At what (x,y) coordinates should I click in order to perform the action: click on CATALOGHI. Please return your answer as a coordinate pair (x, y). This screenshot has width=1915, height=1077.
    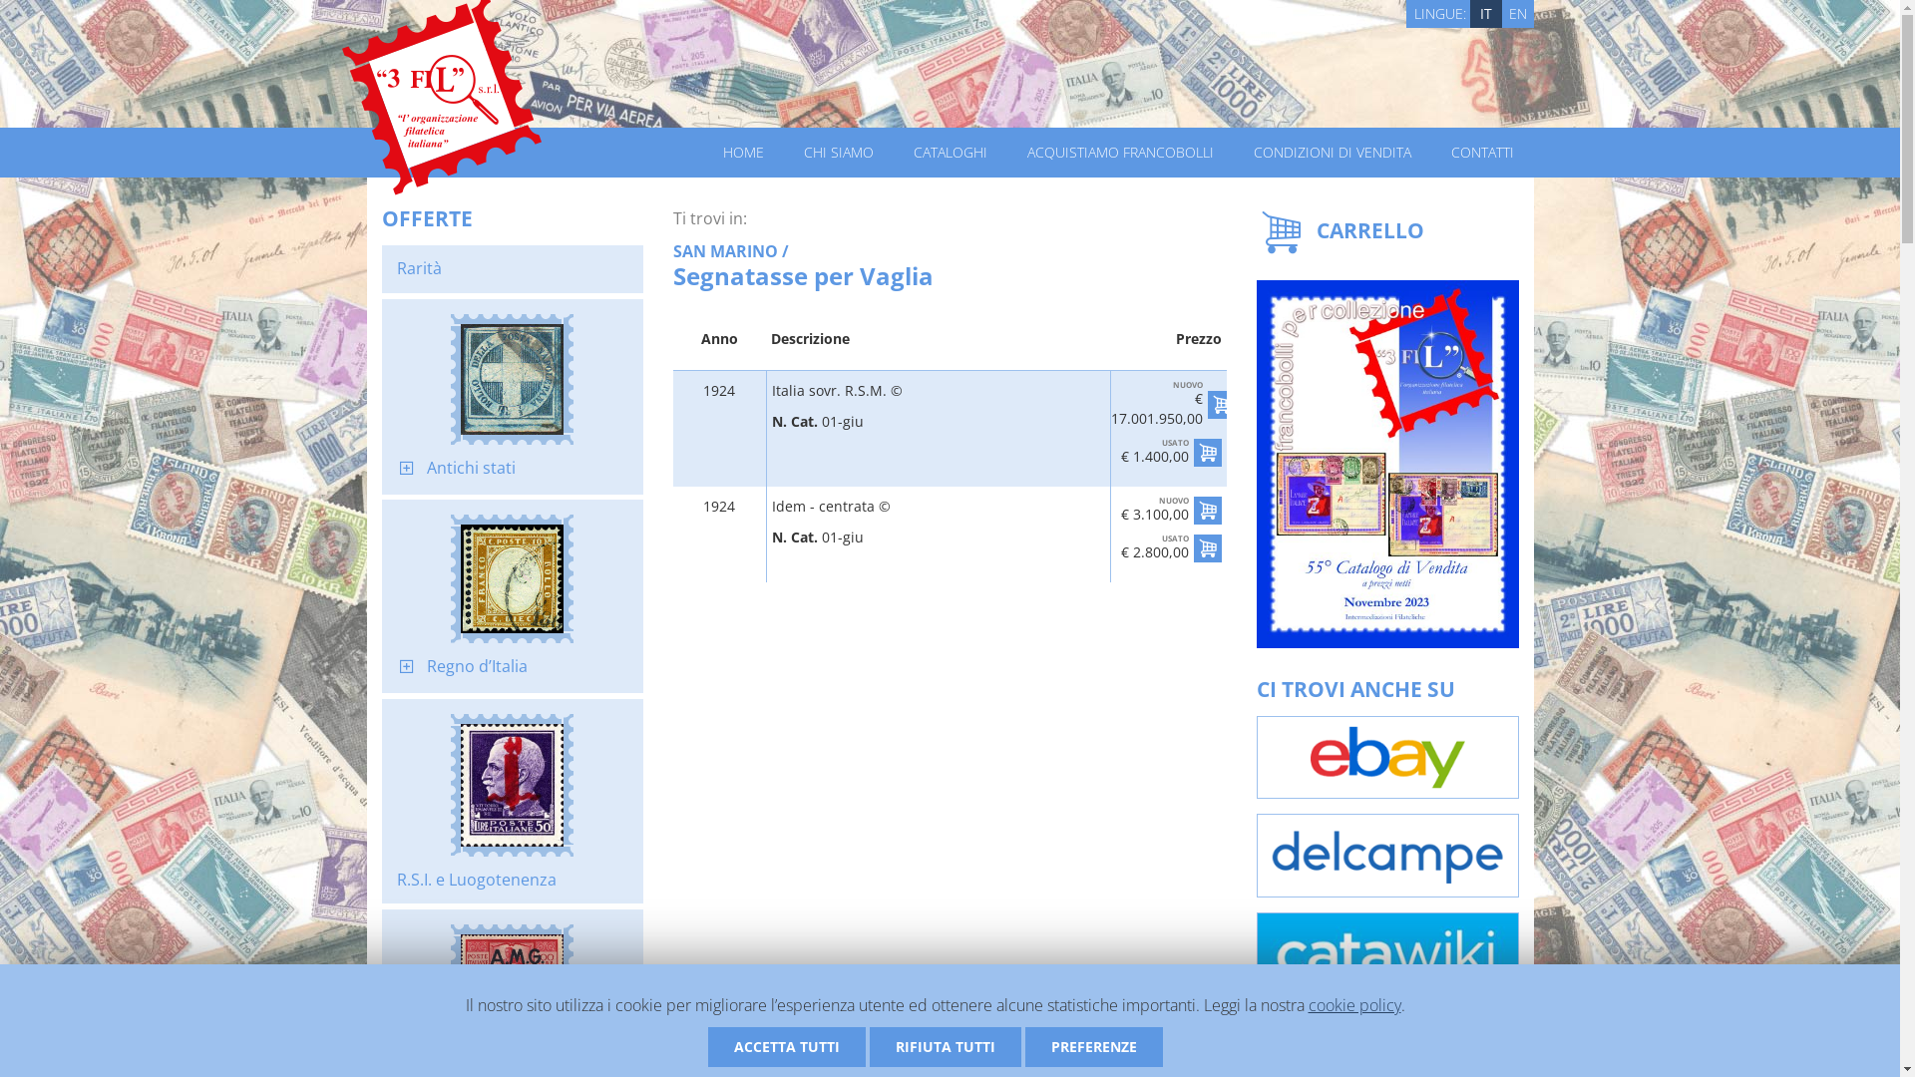
    Looking at the image, I should click on (950, 153).